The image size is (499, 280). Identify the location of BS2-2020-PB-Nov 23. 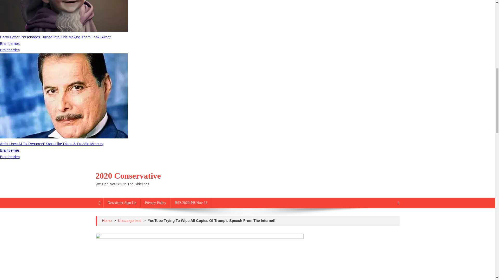
(191, 203).